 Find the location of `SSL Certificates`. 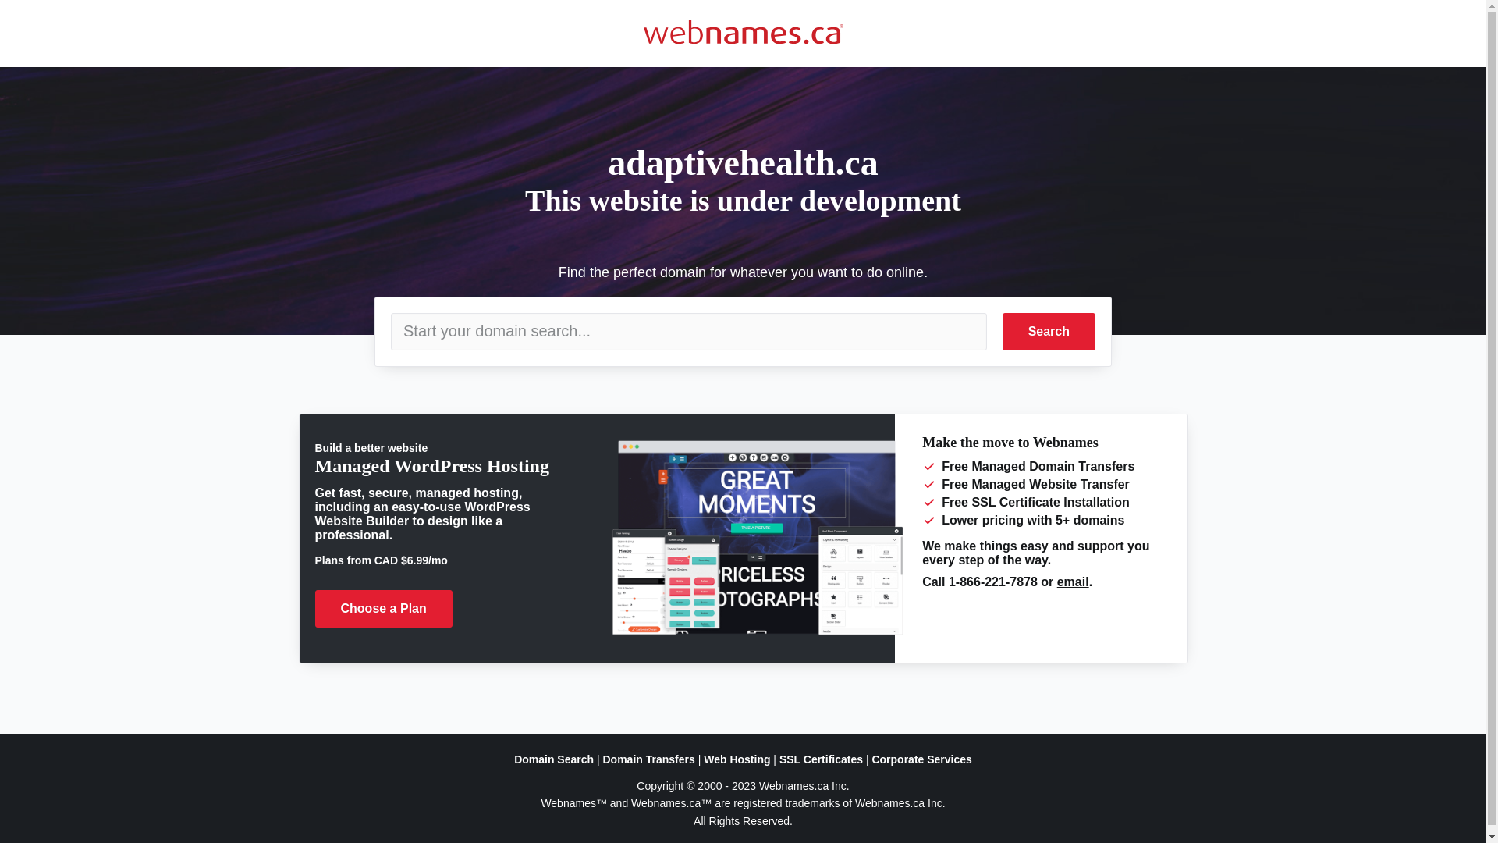

SSL Certificates is located at coordinates (821, 759).